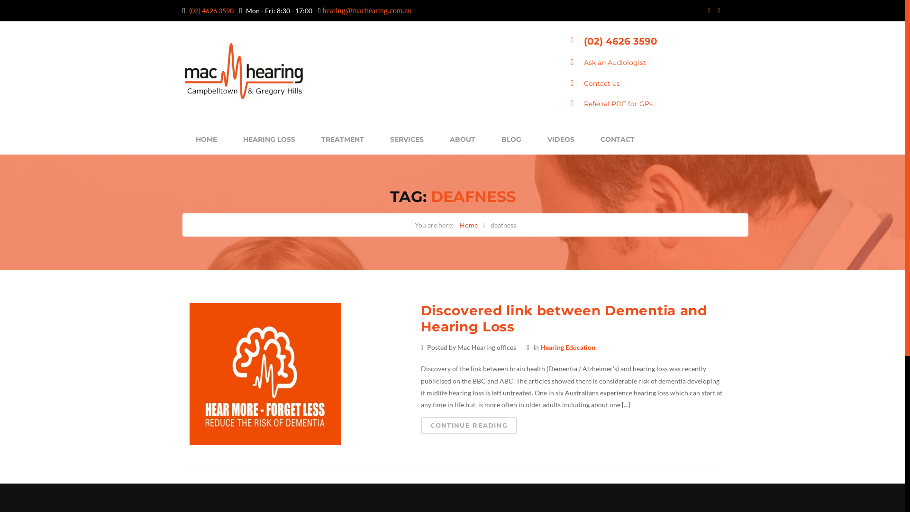 This screenshot has height=512, width=910. Describe the element at coordinates (463, 138) in the screenshot. I see `ABOUT` at that location.